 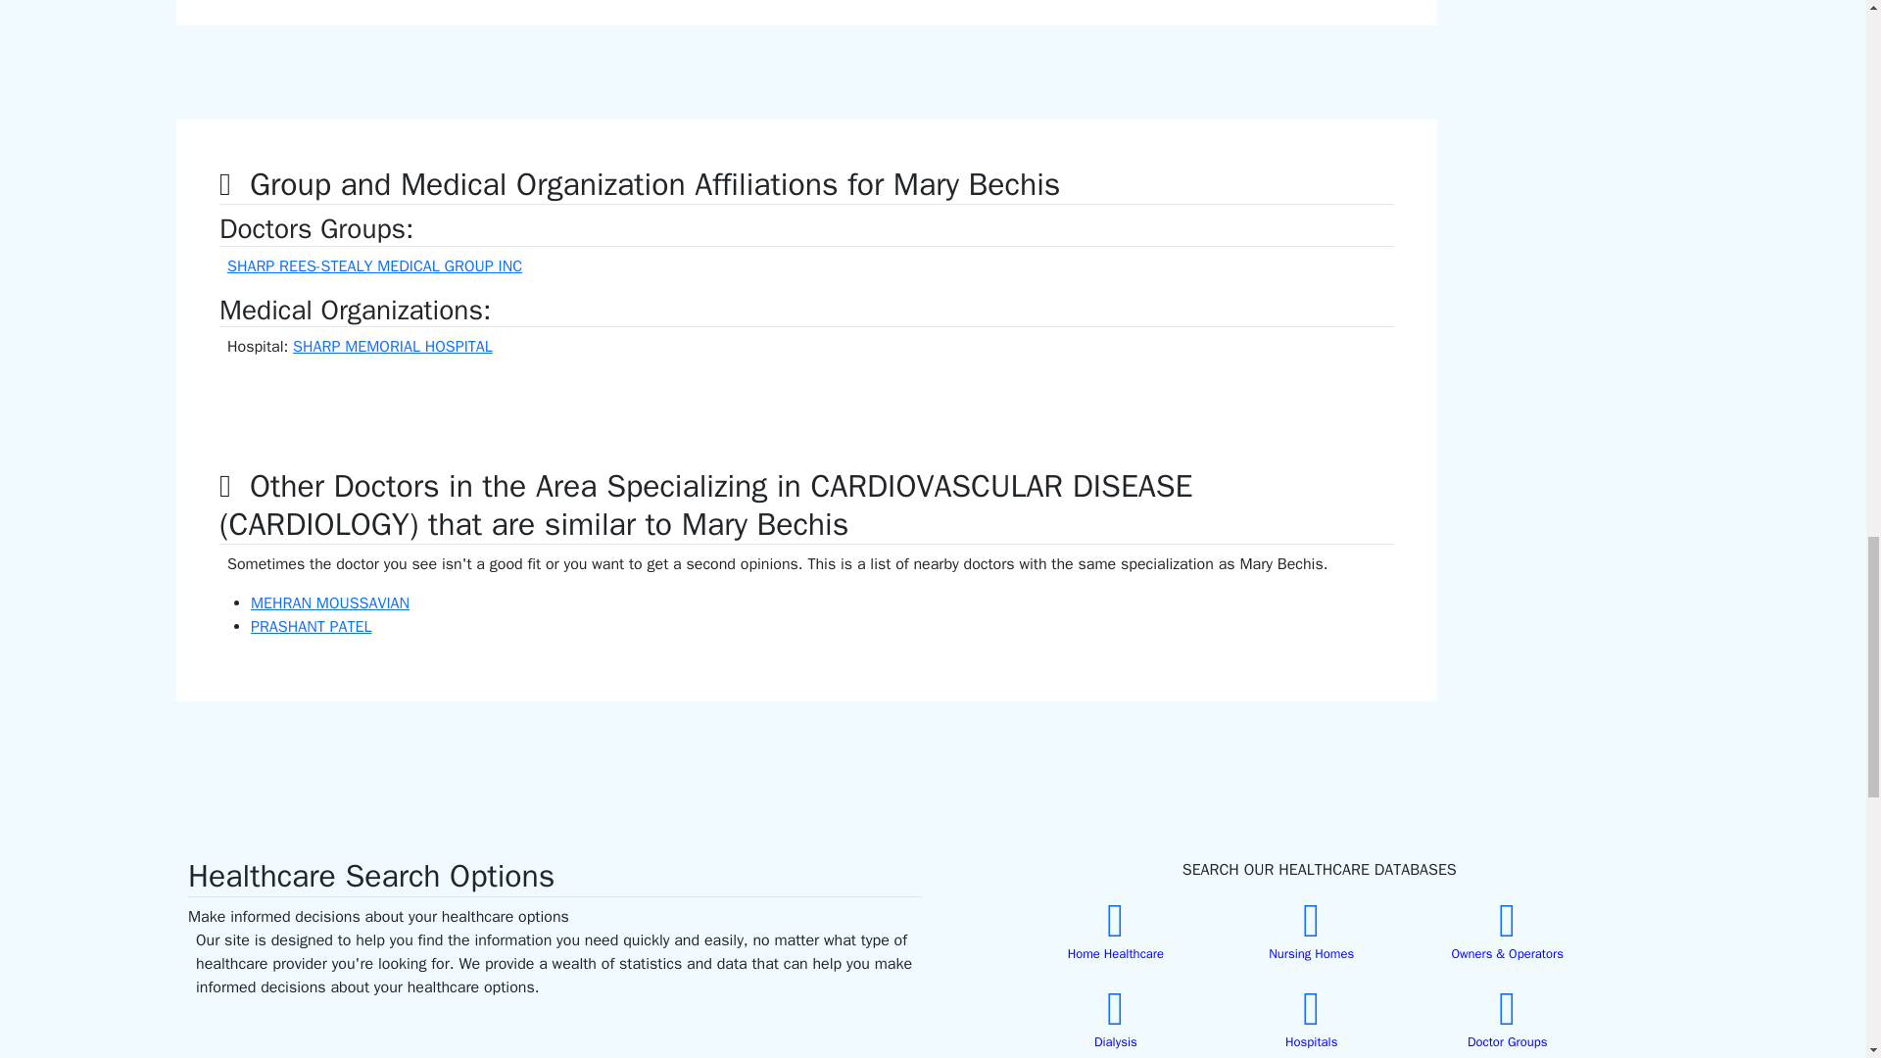 What do you see at coordinates (310, 627) in the screenshot?
I see `PRASHANT PATEL` at bounding box center [310, 627].